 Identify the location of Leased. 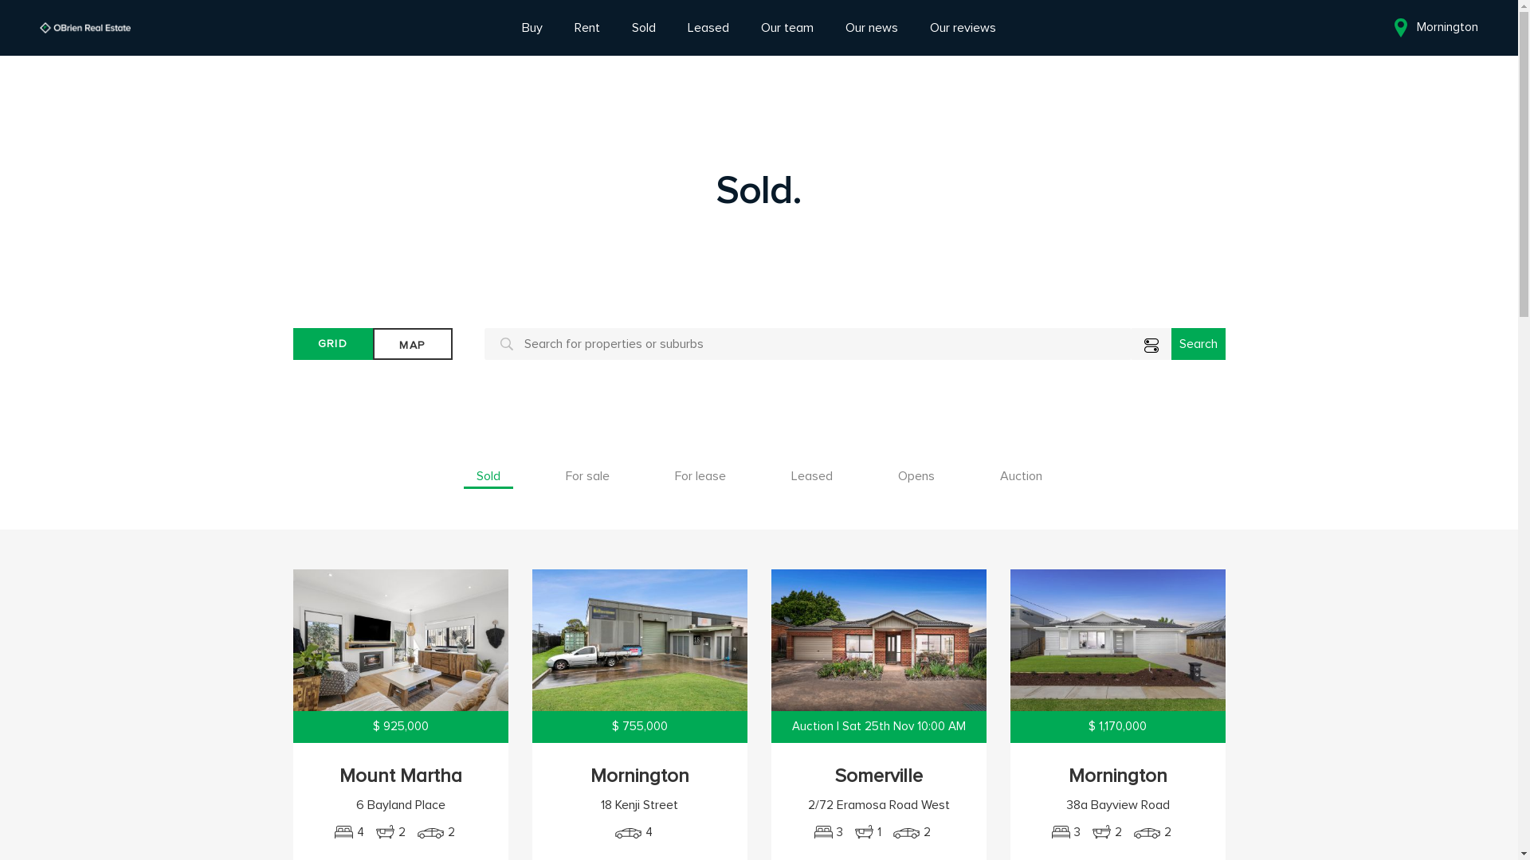
(811, 476).